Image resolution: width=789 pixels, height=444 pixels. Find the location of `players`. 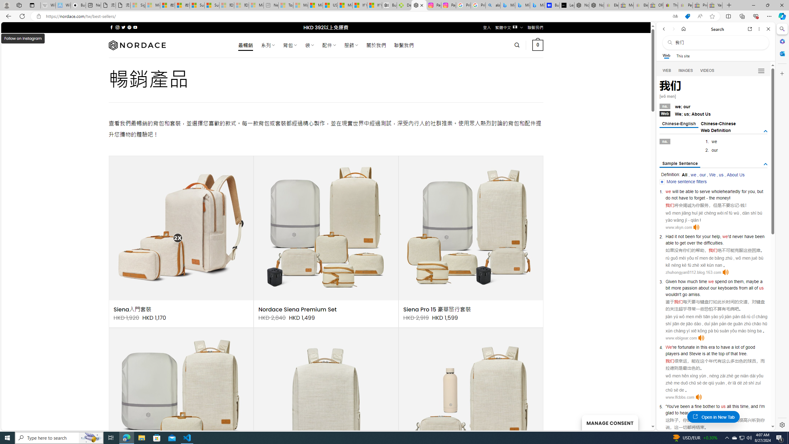

players is located at coordinates (672, 353).